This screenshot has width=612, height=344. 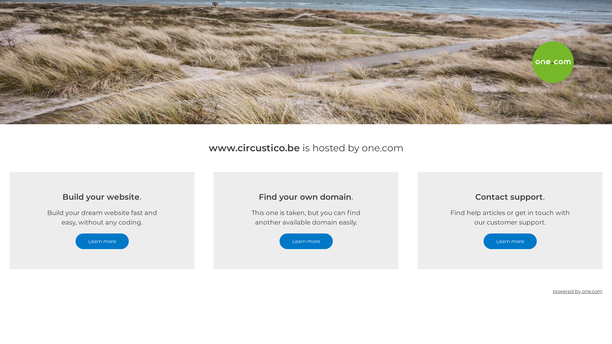 What do you see at coordinates (510, 241) in the screenshot?
I see `Learn more` at bounding box center [510, 241].